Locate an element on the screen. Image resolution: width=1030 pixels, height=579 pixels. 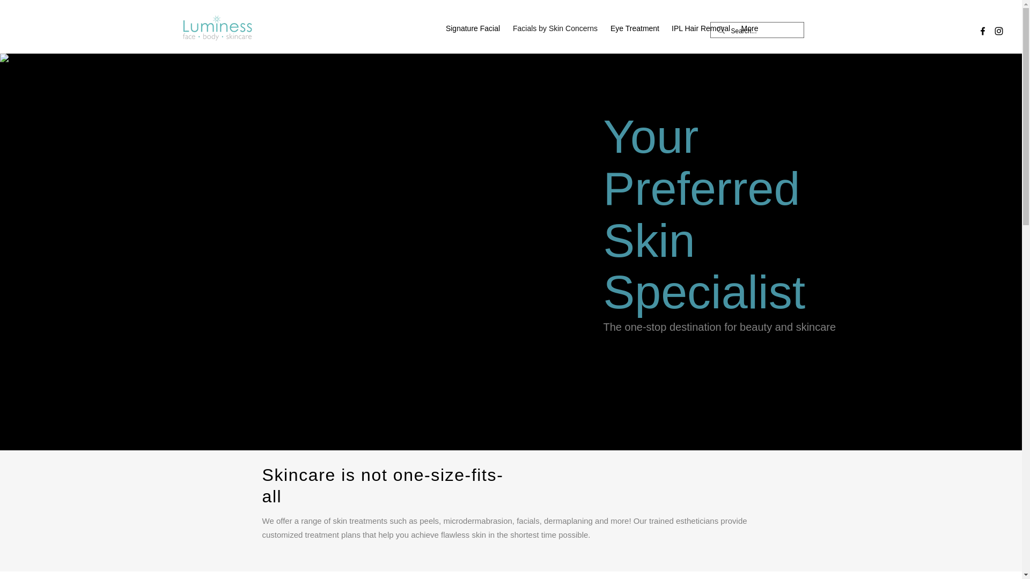
IPL Hair Removal is located at coordinates (701, 28).